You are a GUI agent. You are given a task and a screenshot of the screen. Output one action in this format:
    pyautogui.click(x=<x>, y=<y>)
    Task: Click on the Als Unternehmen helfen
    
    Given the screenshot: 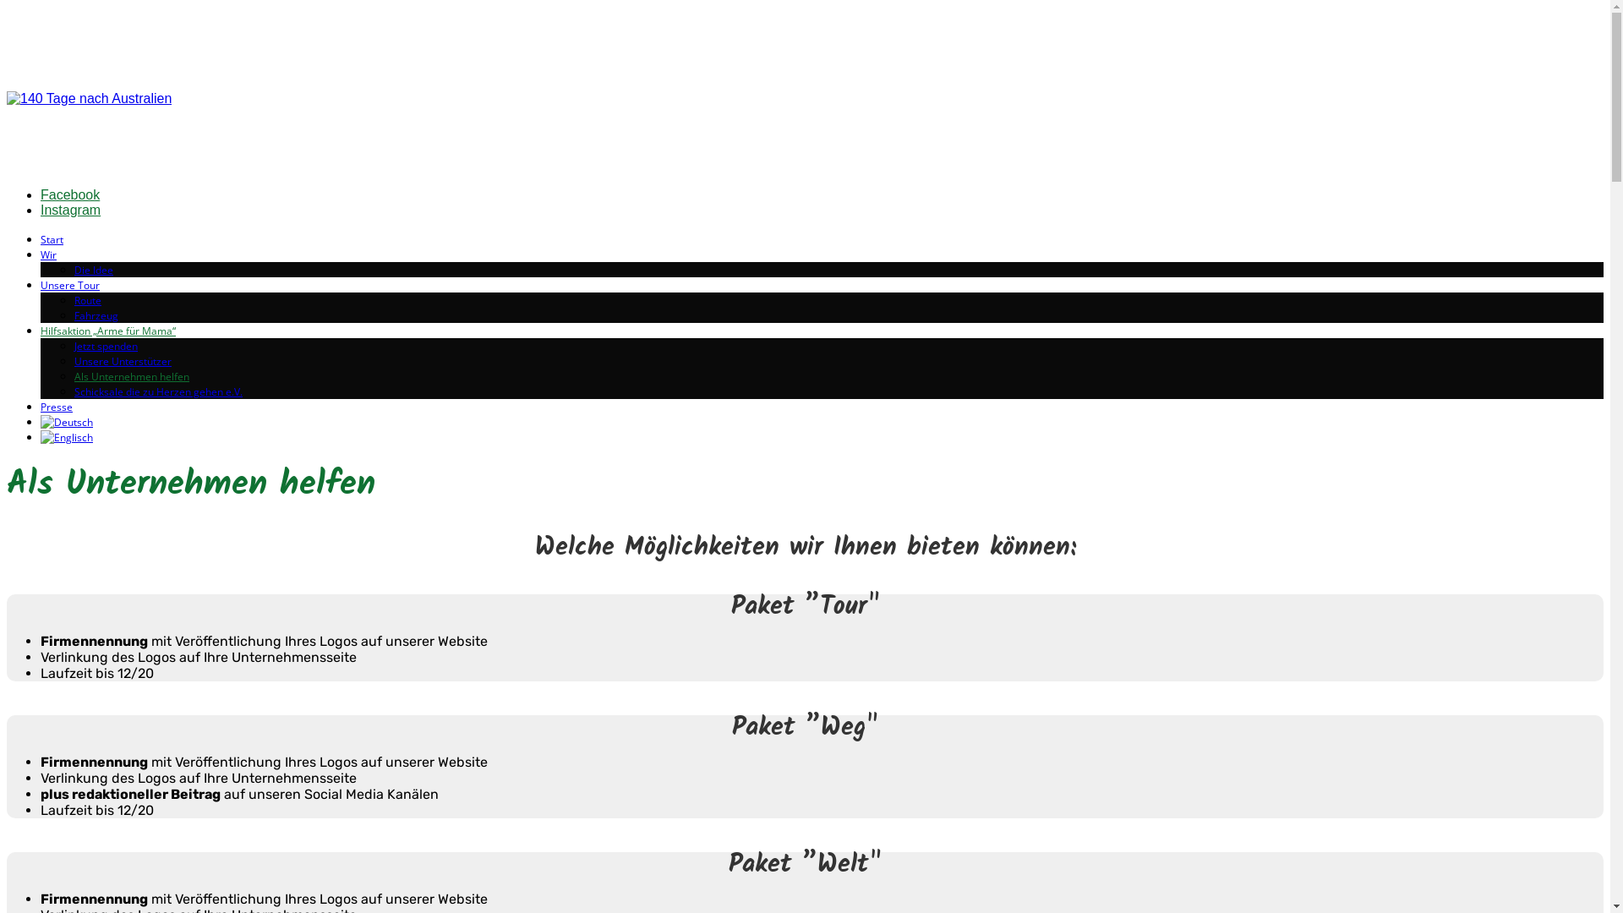 What is the action you would take?
    pyautogui.click(x=132, y=377)
    